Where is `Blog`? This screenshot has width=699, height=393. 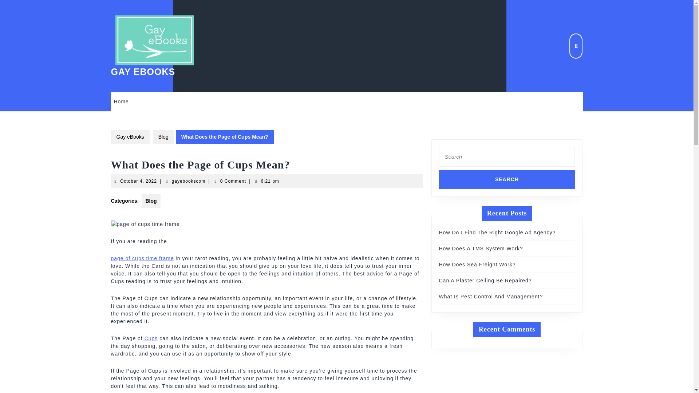 Blog is located at coordinates (151, 201).